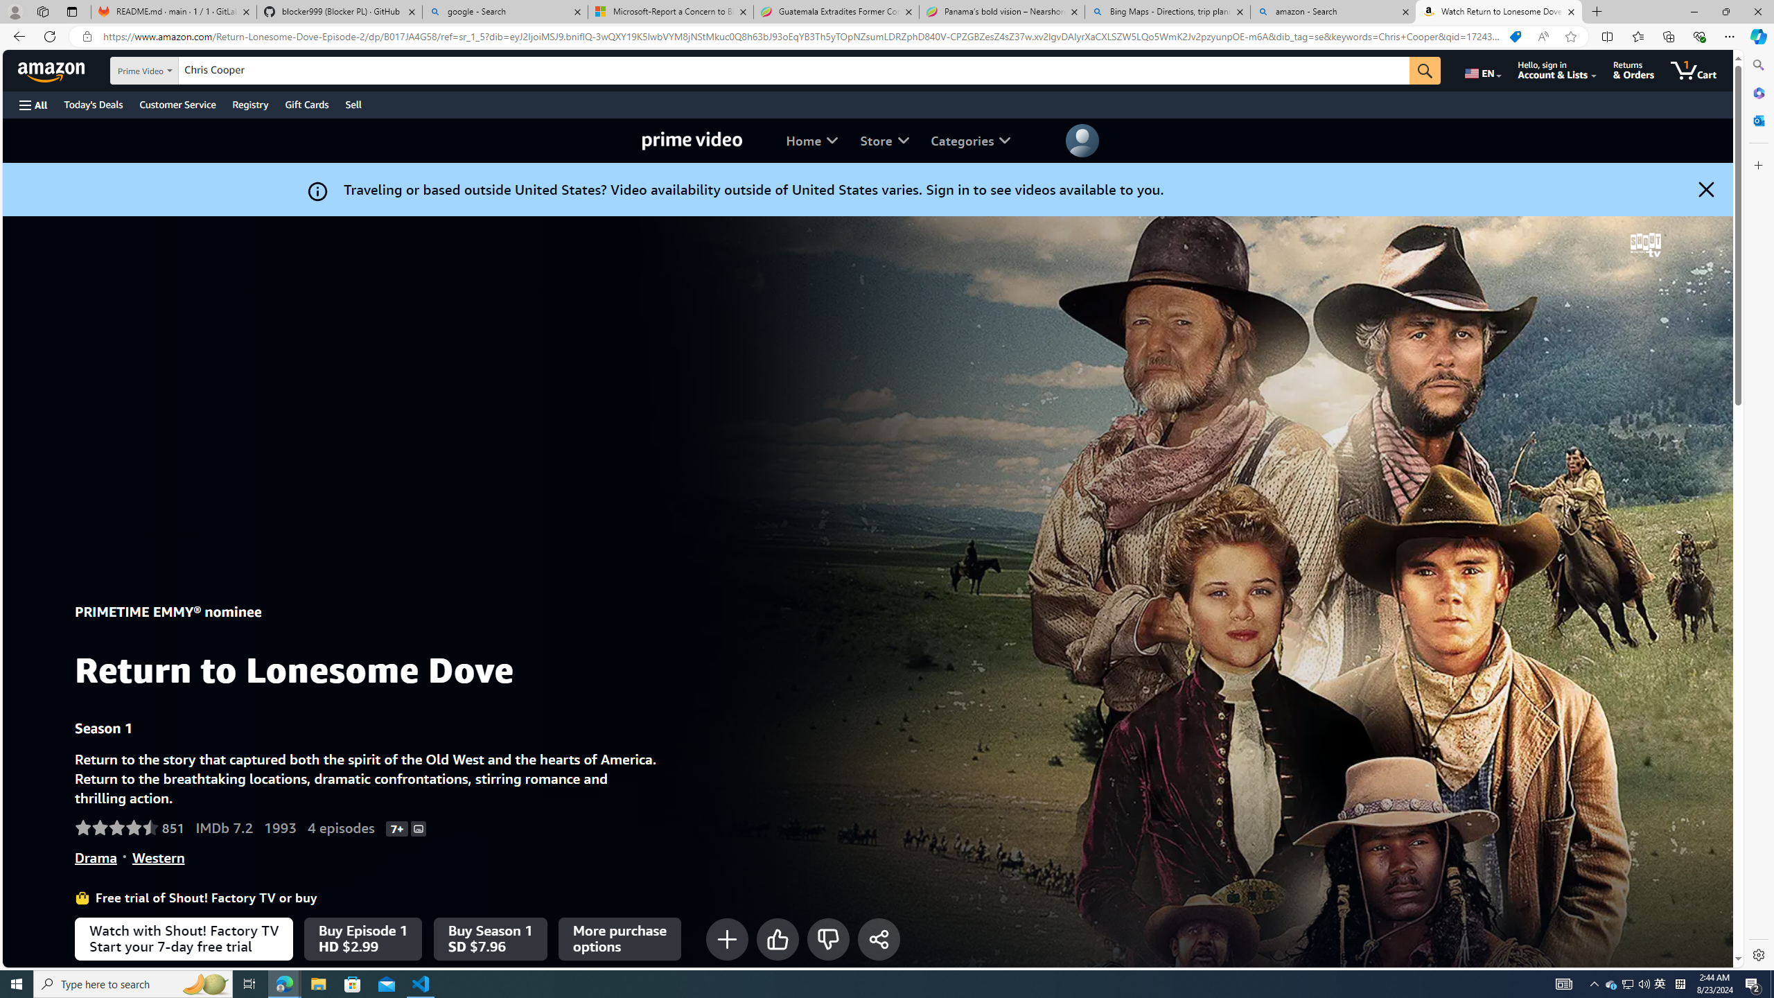  What do you see at coordinates (692, 140) in the screenshot?
I see `Prime Video` at bounding box center [692, 140].